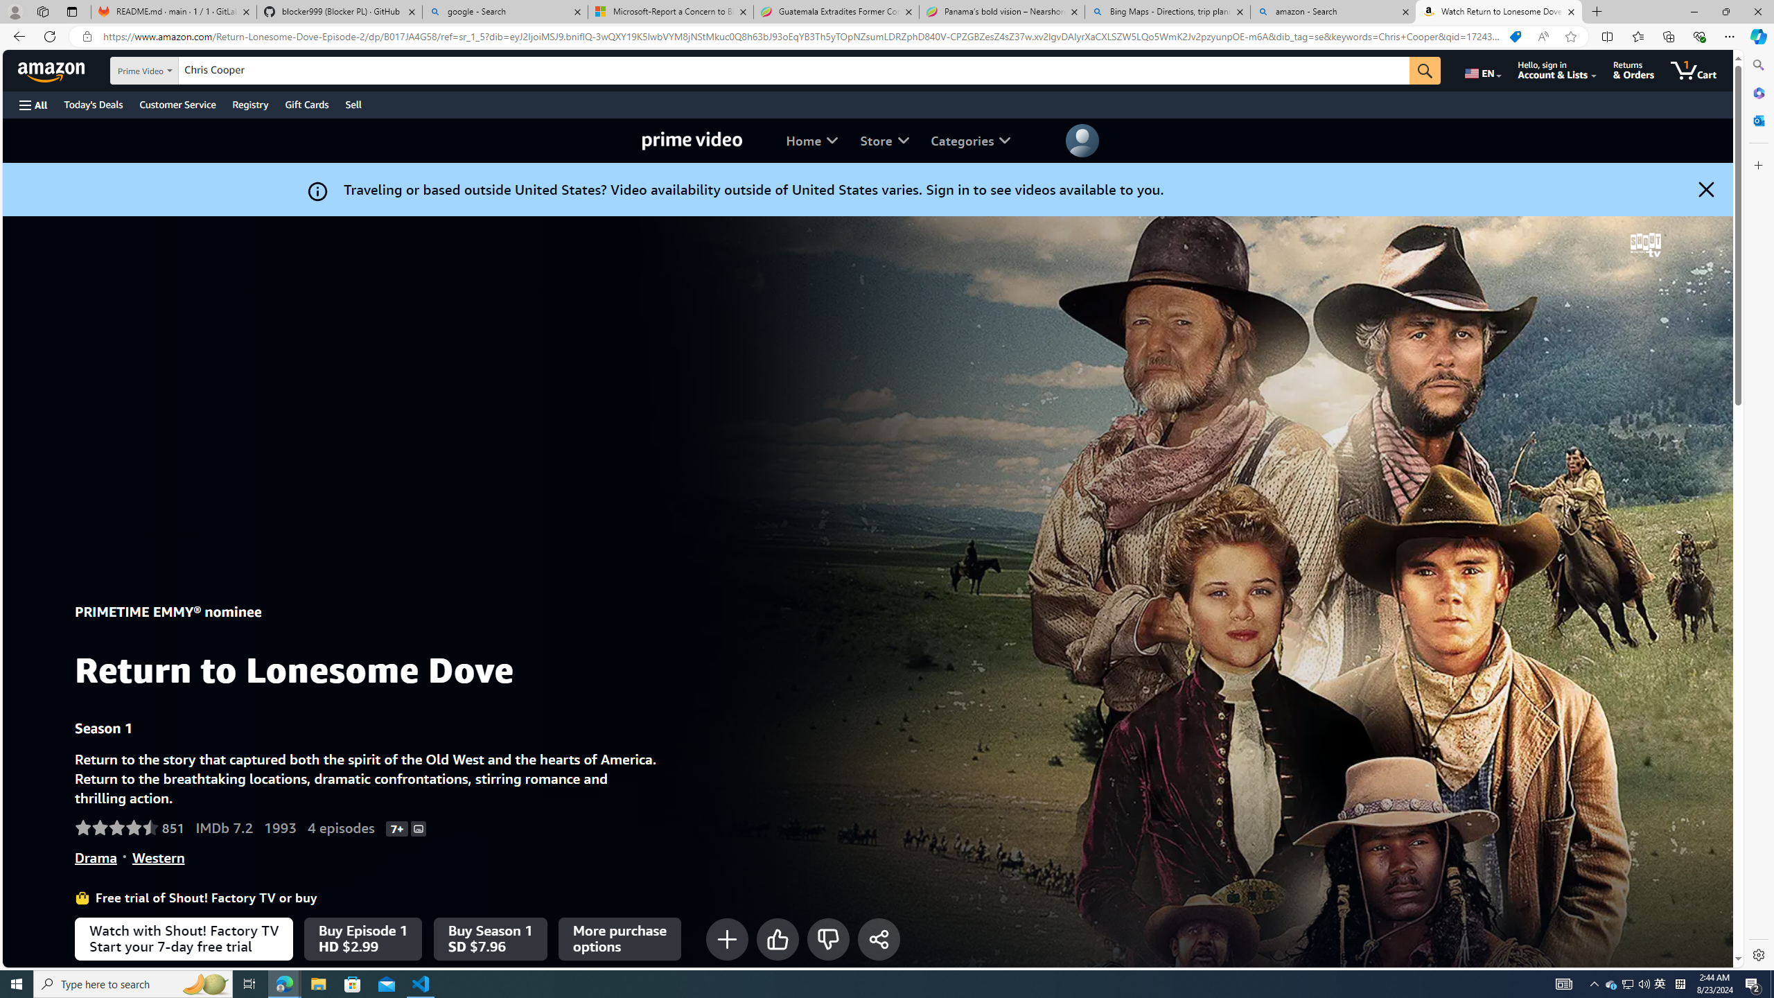  What do you see at coordinates (692, 140) in the screenshot?
I see `Prime Video` at bounding box center [692, 140].